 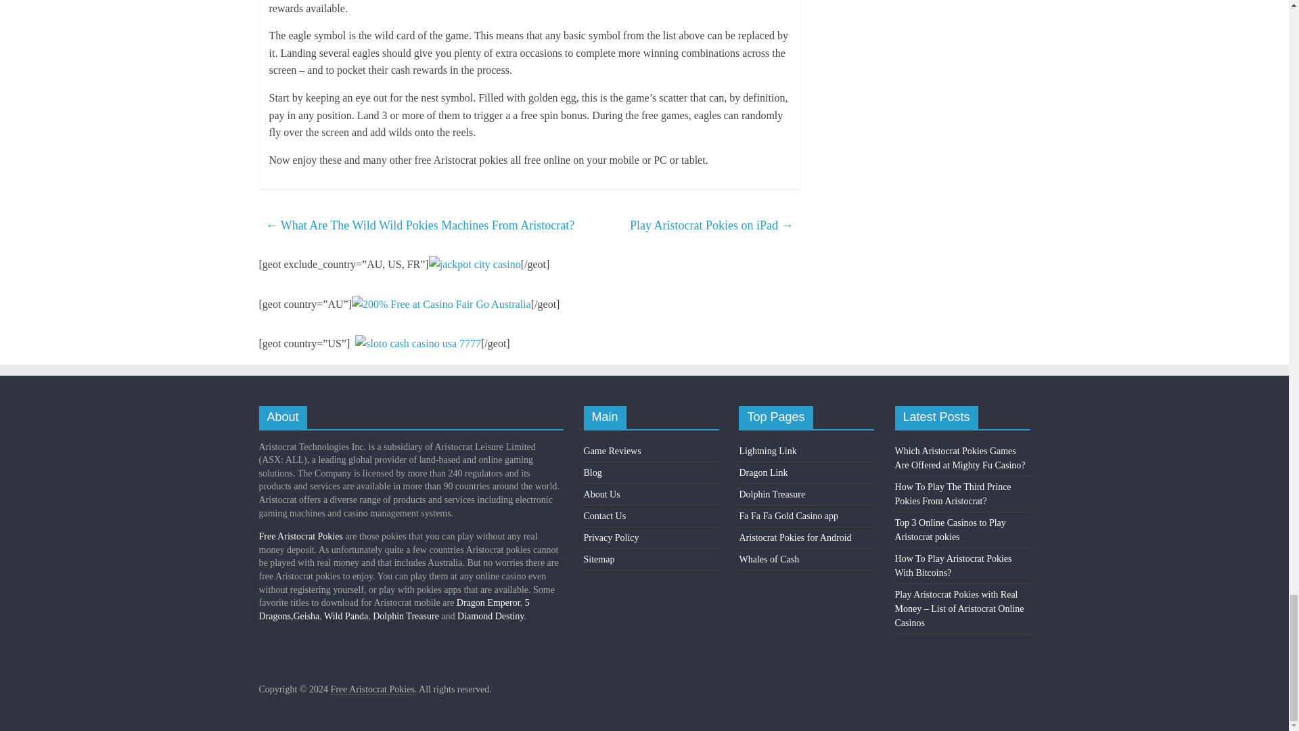 What do you see at coordinates (394, 609) in the screenshot?
I see `5 Dragons,` at bounding box center [394, 609].